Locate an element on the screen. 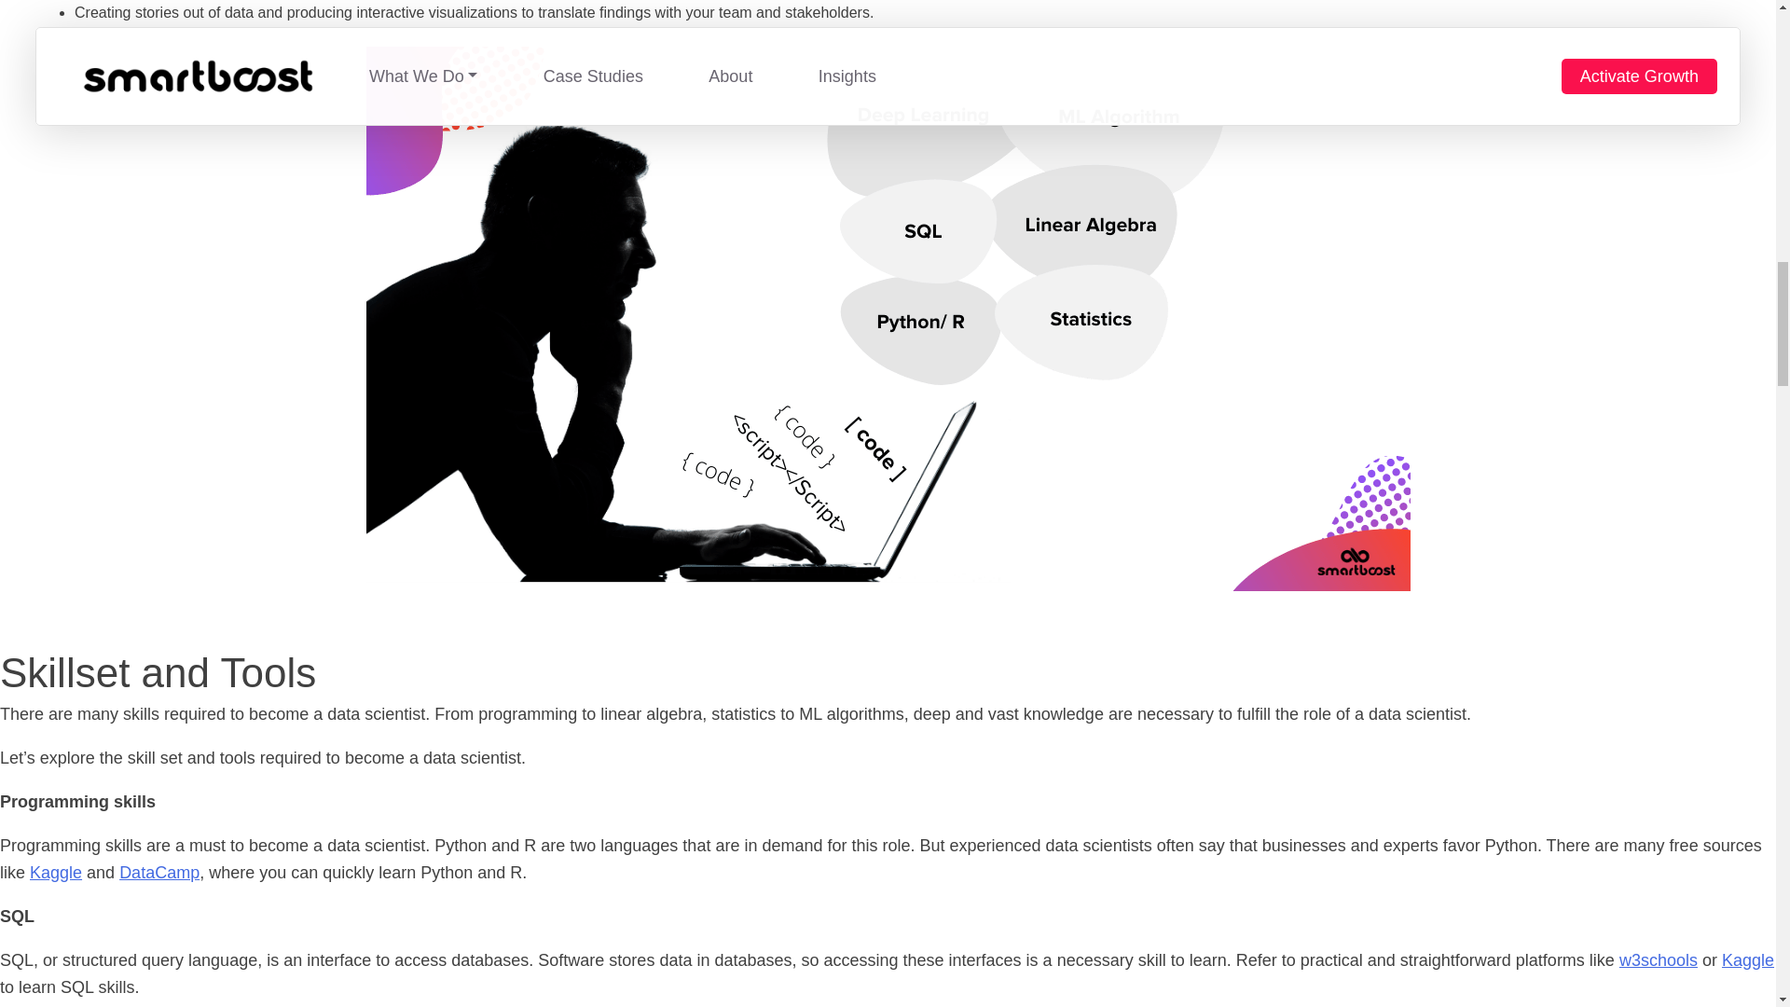 Image resolution: width=1790 pixels, height=1007 pixels. Kaggle is located at coordinates (56, 873).